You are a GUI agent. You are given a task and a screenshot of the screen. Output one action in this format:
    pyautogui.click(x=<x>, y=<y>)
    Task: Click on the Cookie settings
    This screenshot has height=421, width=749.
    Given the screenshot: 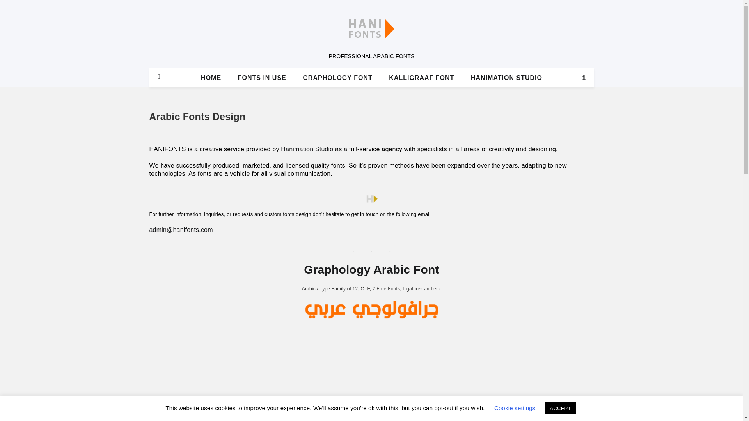 What is the action you would take?
    pyautogui.click(x=515, y=408)
    